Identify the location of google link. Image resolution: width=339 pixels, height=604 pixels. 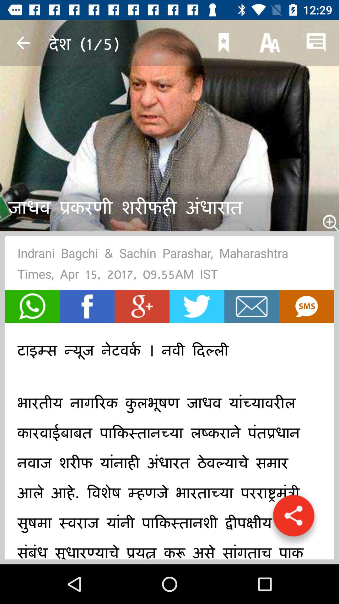
(142, 306).